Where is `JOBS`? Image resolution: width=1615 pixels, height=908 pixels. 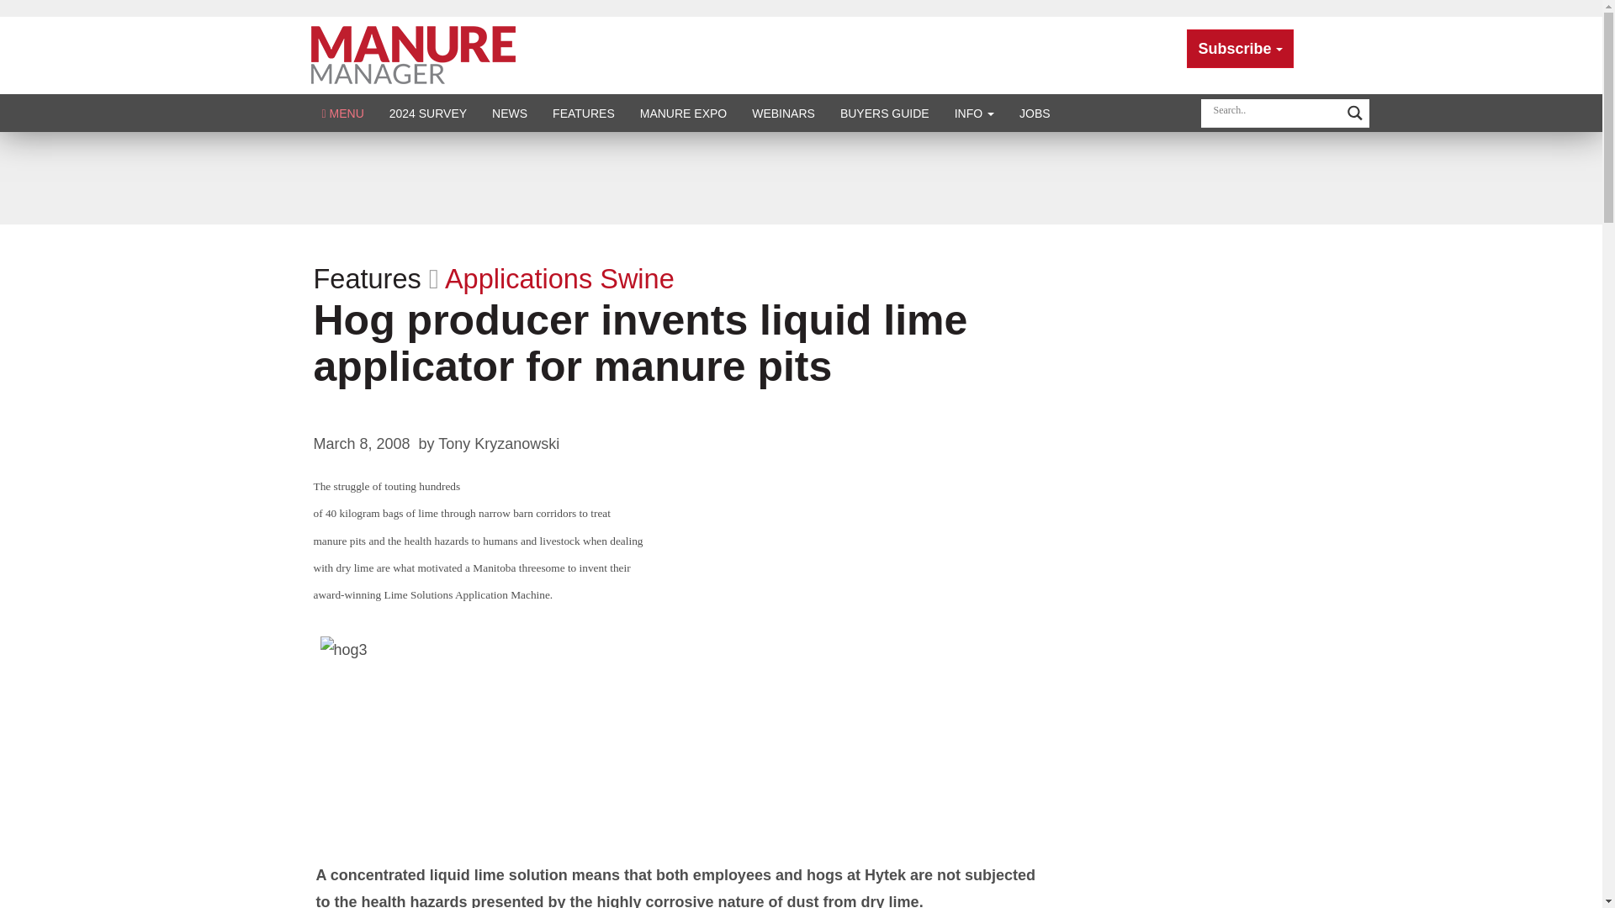 JOBS is located at coordinates (1035, 113).